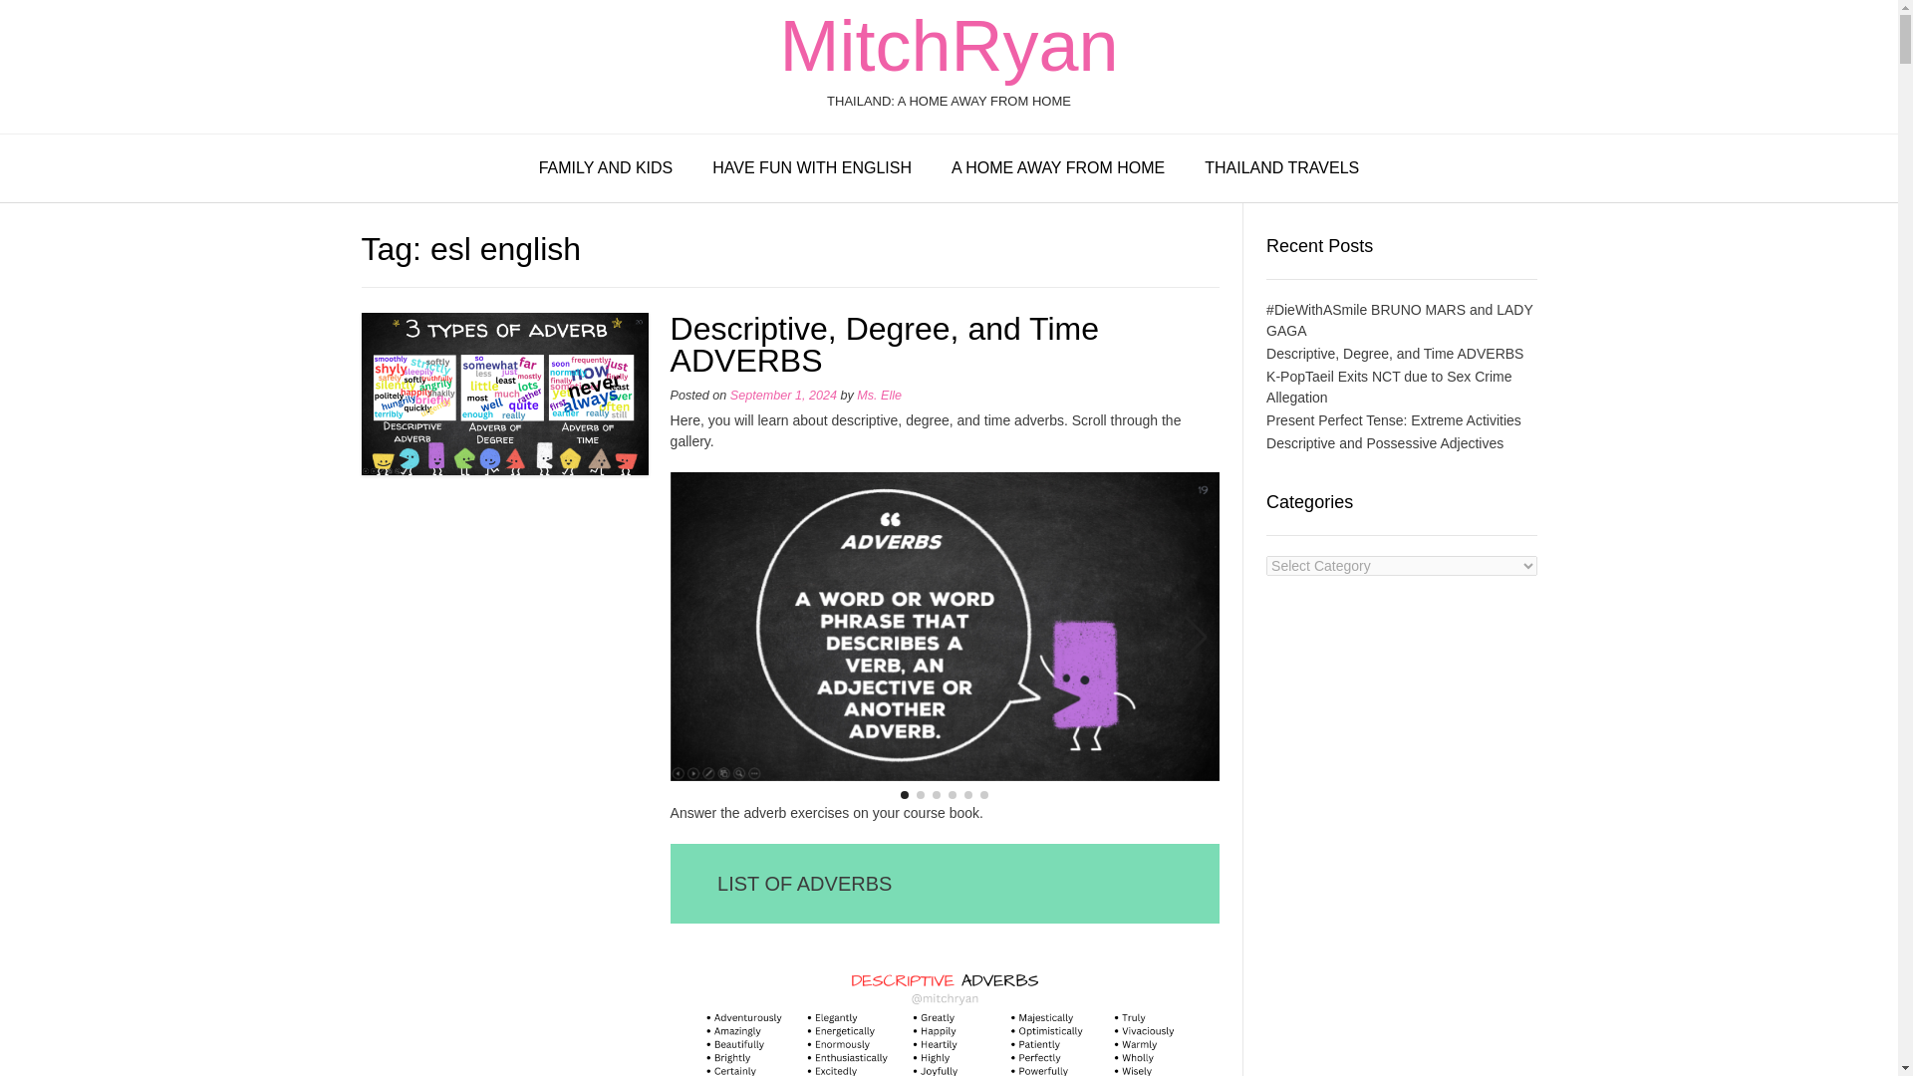  What do you see at coordinates (879, 395) in the screenshot?
I see `Ms. Elle` at bounding box center [879, 395].